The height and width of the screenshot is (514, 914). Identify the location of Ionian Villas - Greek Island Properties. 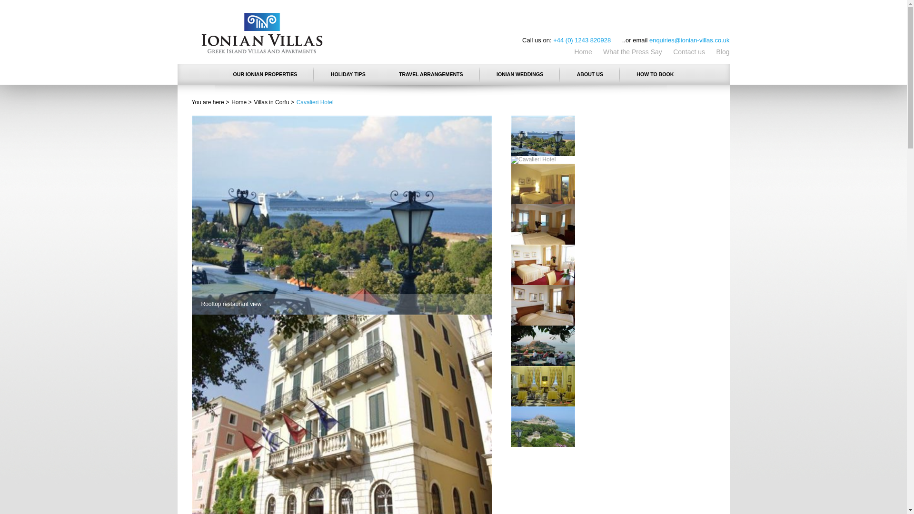
(262, 32).